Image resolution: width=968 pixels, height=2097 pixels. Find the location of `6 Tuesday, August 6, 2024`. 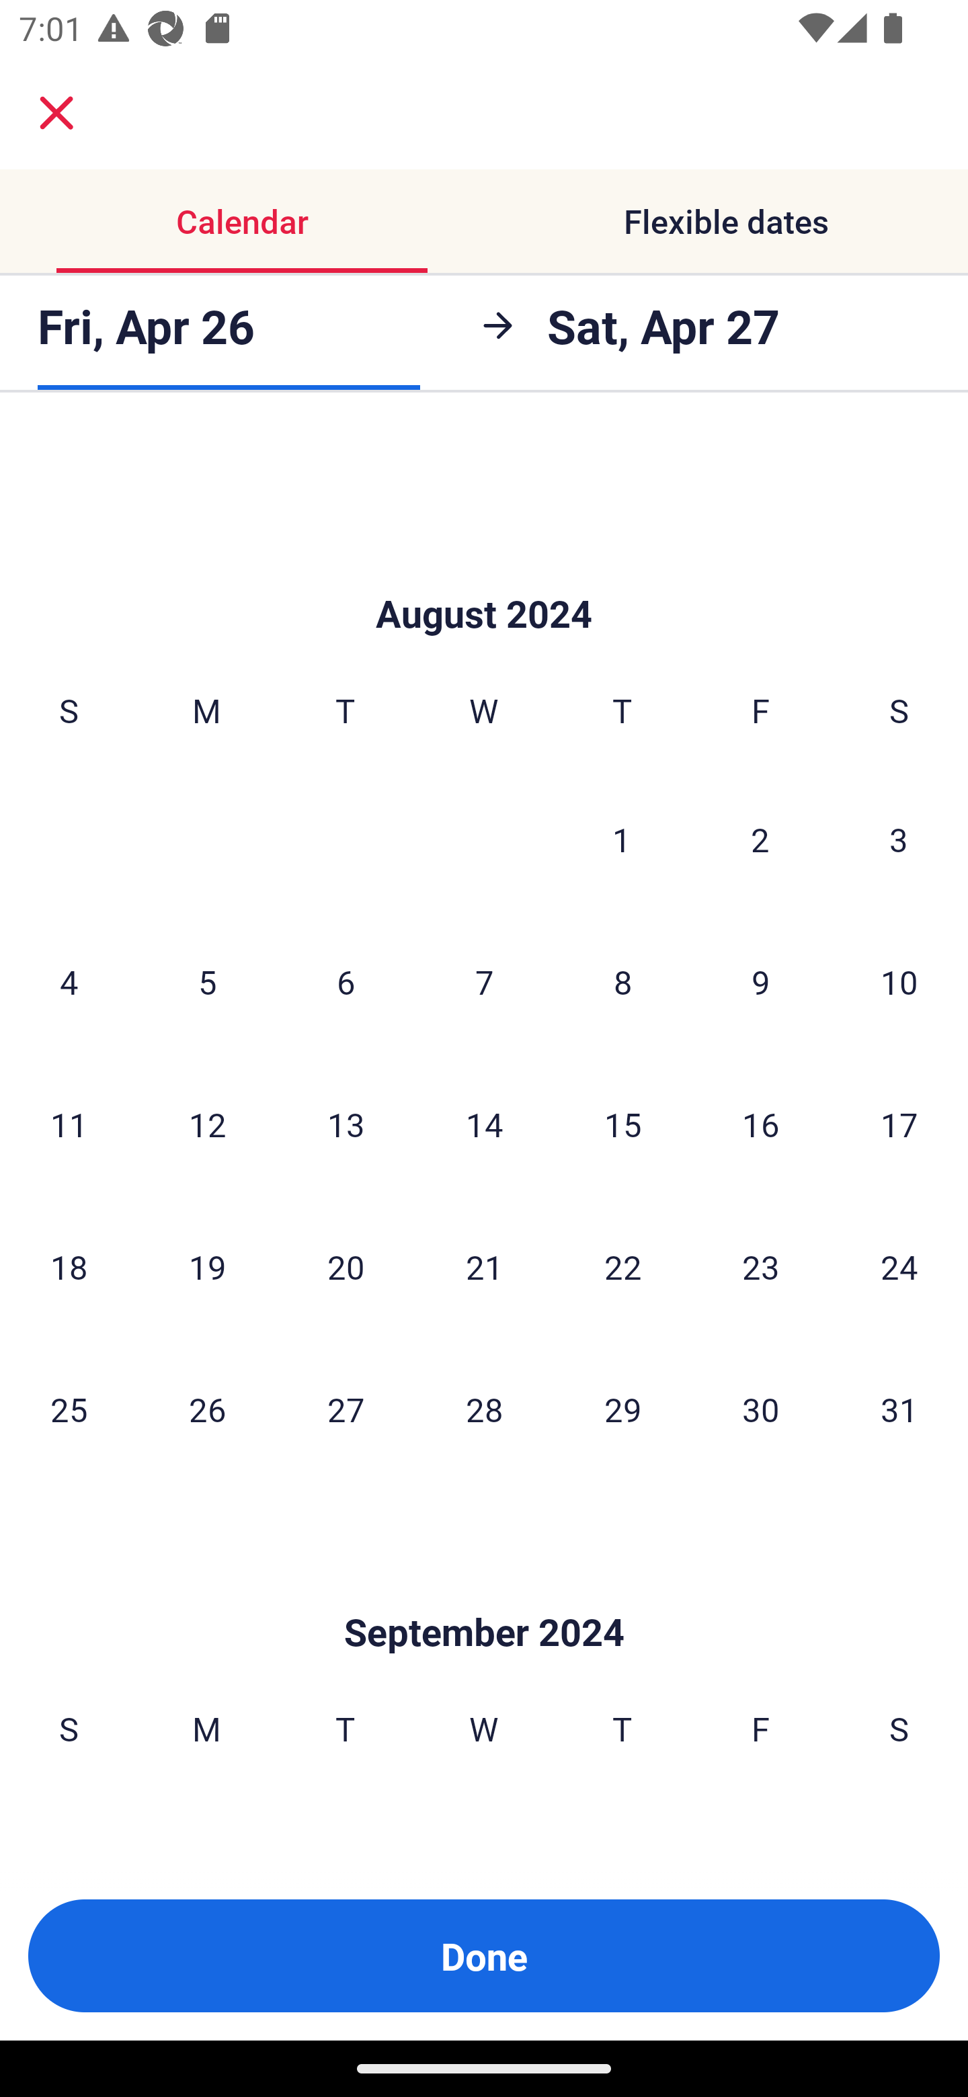

6 Tuesday, August 6, 2024 is located at coordinates (346, 981).